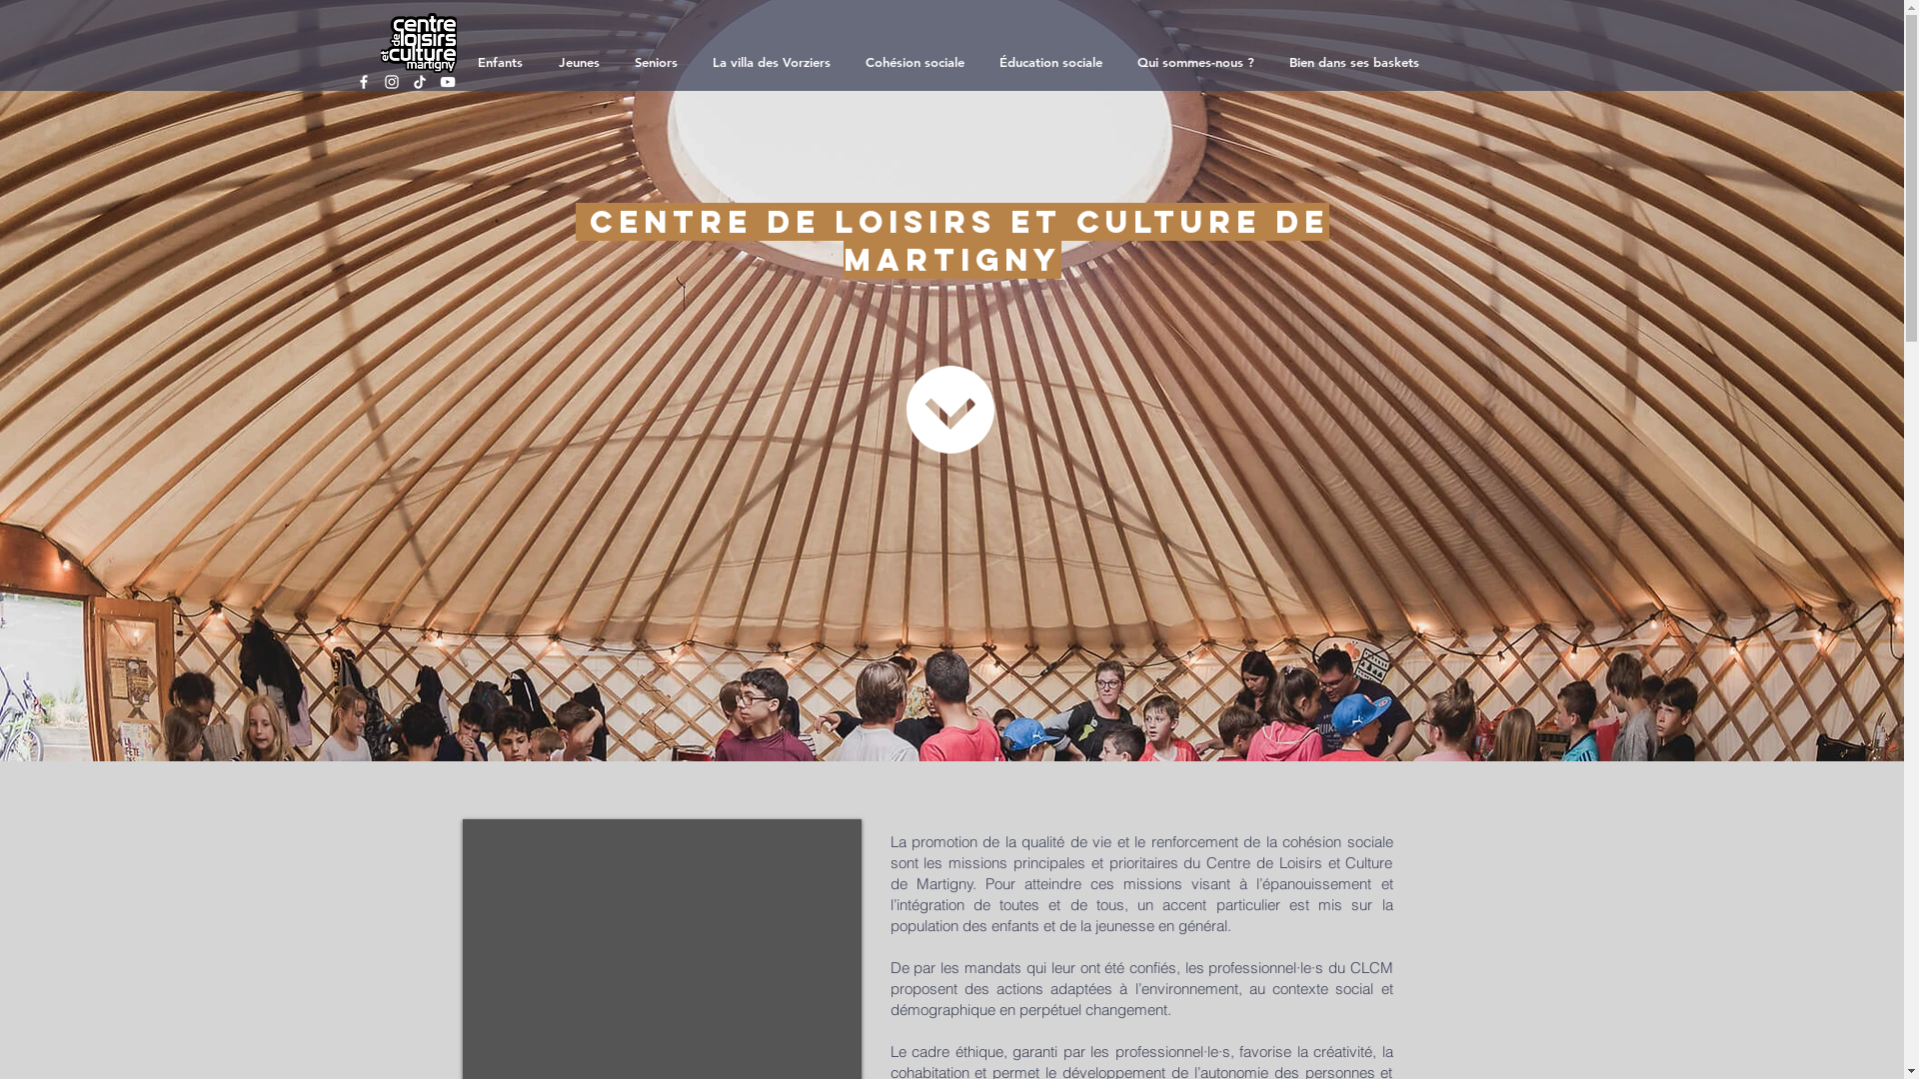  I want to click on Bien dans ses baskets, so click(1357, 62).